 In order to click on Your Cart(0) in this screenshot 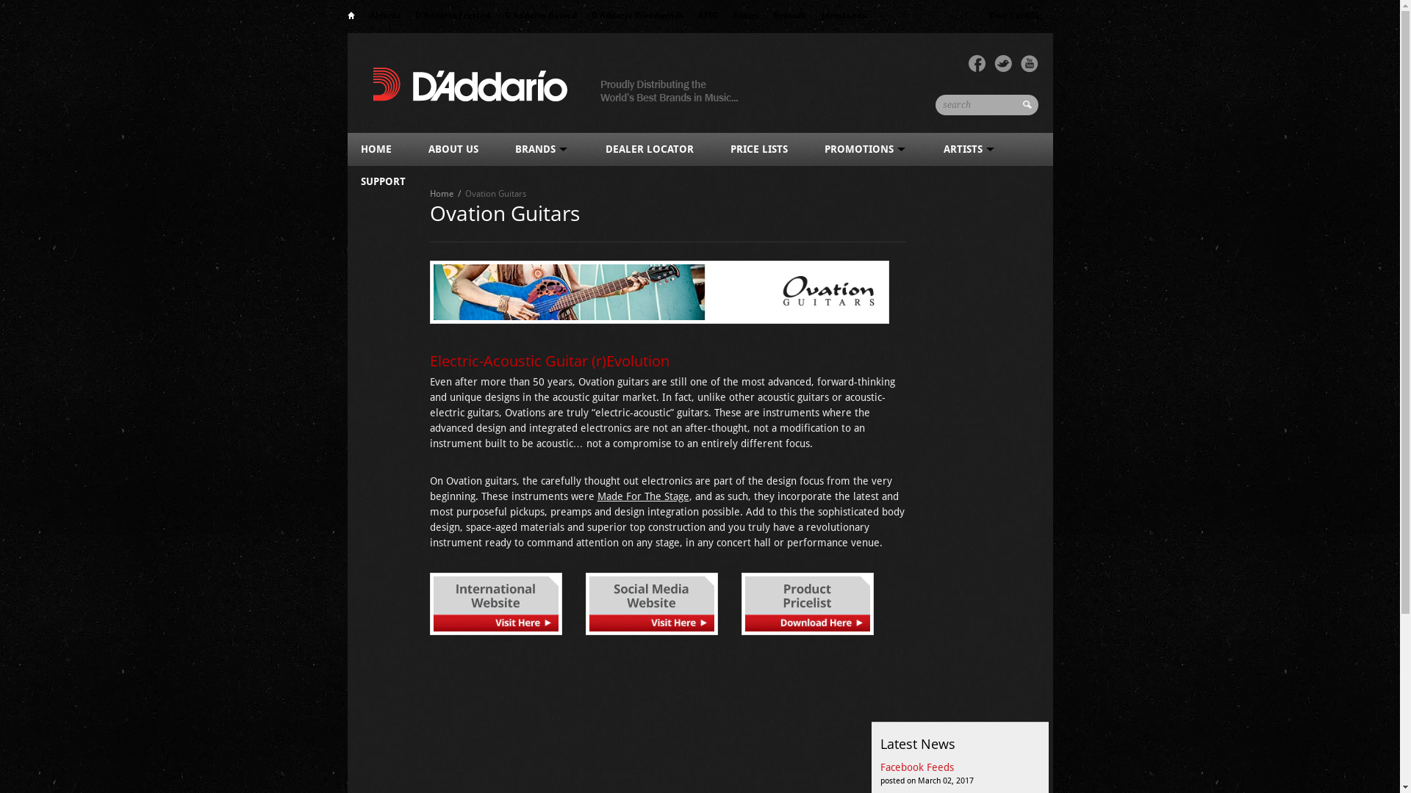, I will do `click(1014, 16)`.